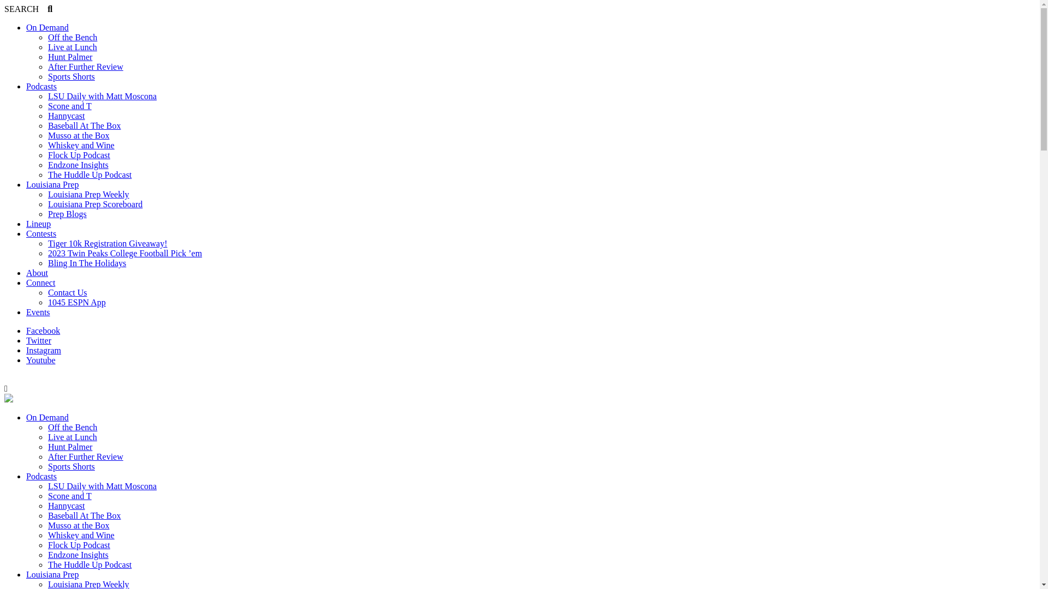 This screenshot has width=1048, height=589. Describe the element at coordinates (38, 312) in the screenshot. I see `Events` at that location.